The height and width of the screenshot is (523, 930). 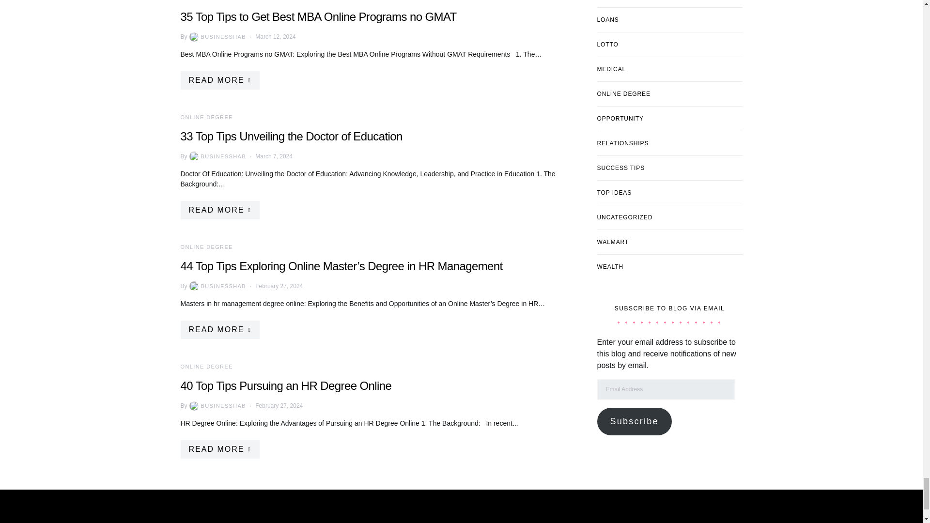 What do you see at coordinates (217, 37) in the screenshot?
I see `View all posts by BusinessHAB` at bounding box center [217, 37].